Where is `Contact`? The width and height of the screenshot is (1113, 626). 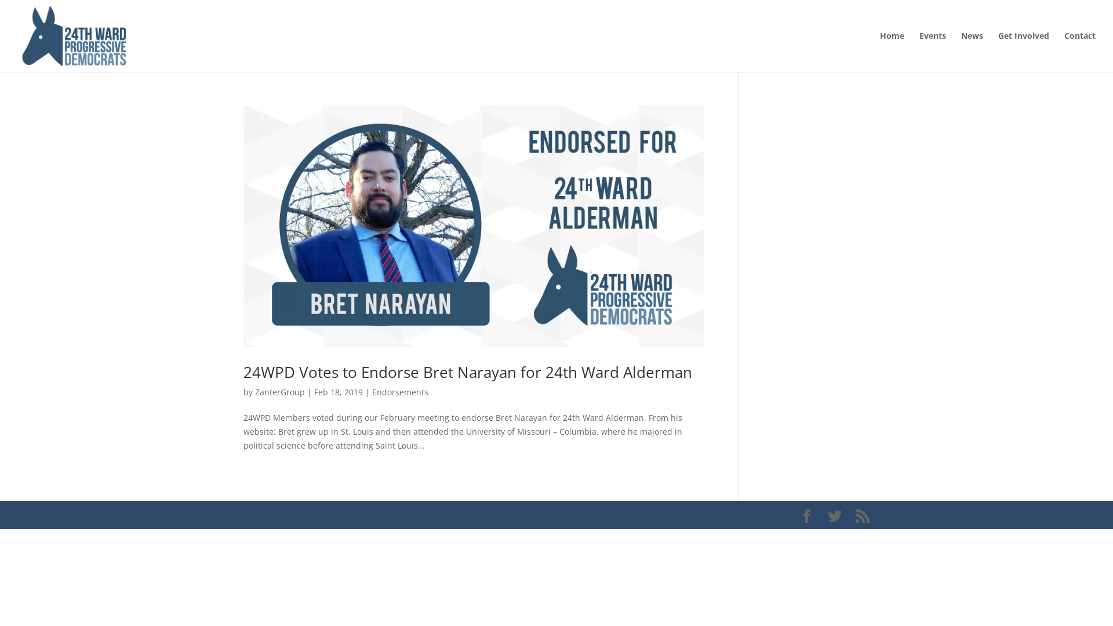
Contact is located at coordinates (1080, 52).